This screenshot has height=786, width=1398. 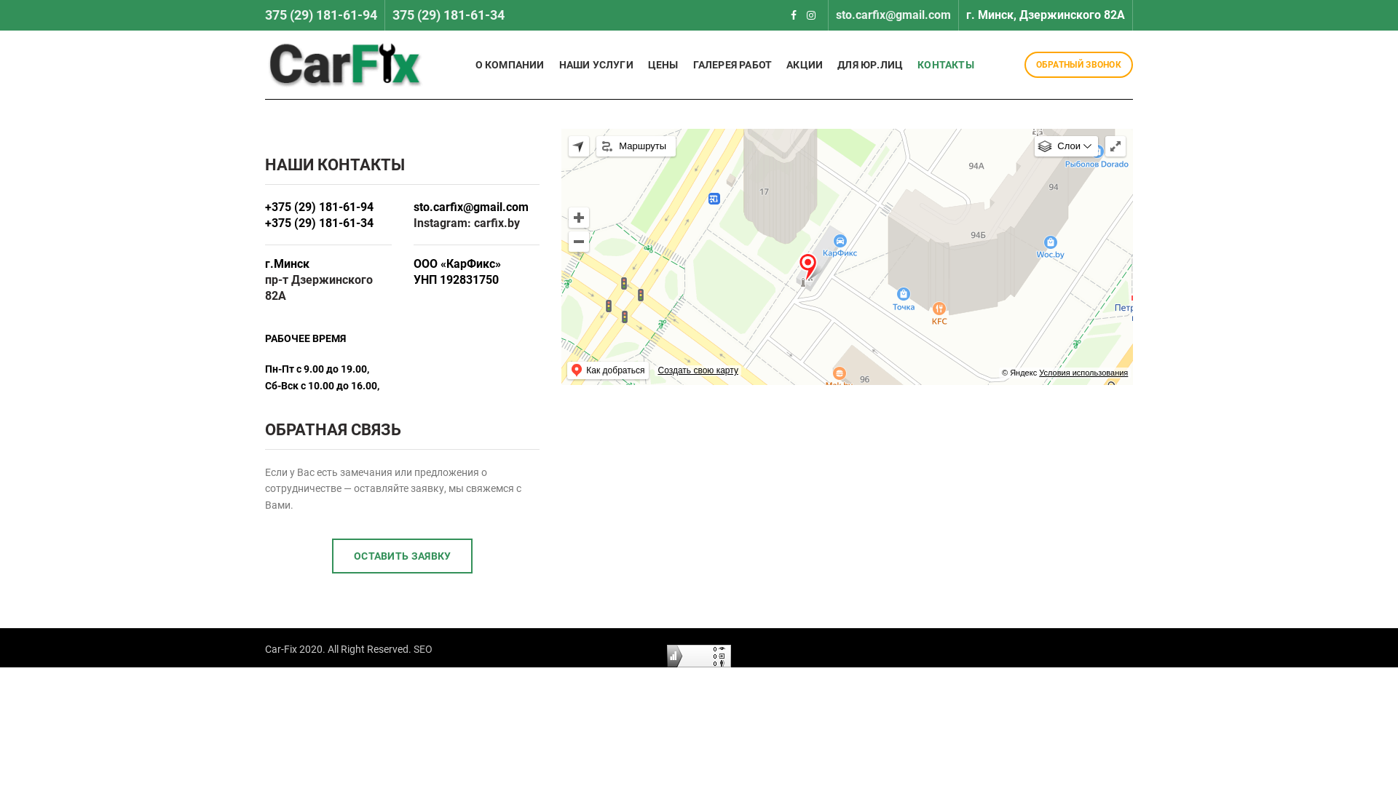 What do you see at coordinates (321, 15) in the screenshot?
I see `375 (29) 181-61-94` at bounding box center [321, 15].